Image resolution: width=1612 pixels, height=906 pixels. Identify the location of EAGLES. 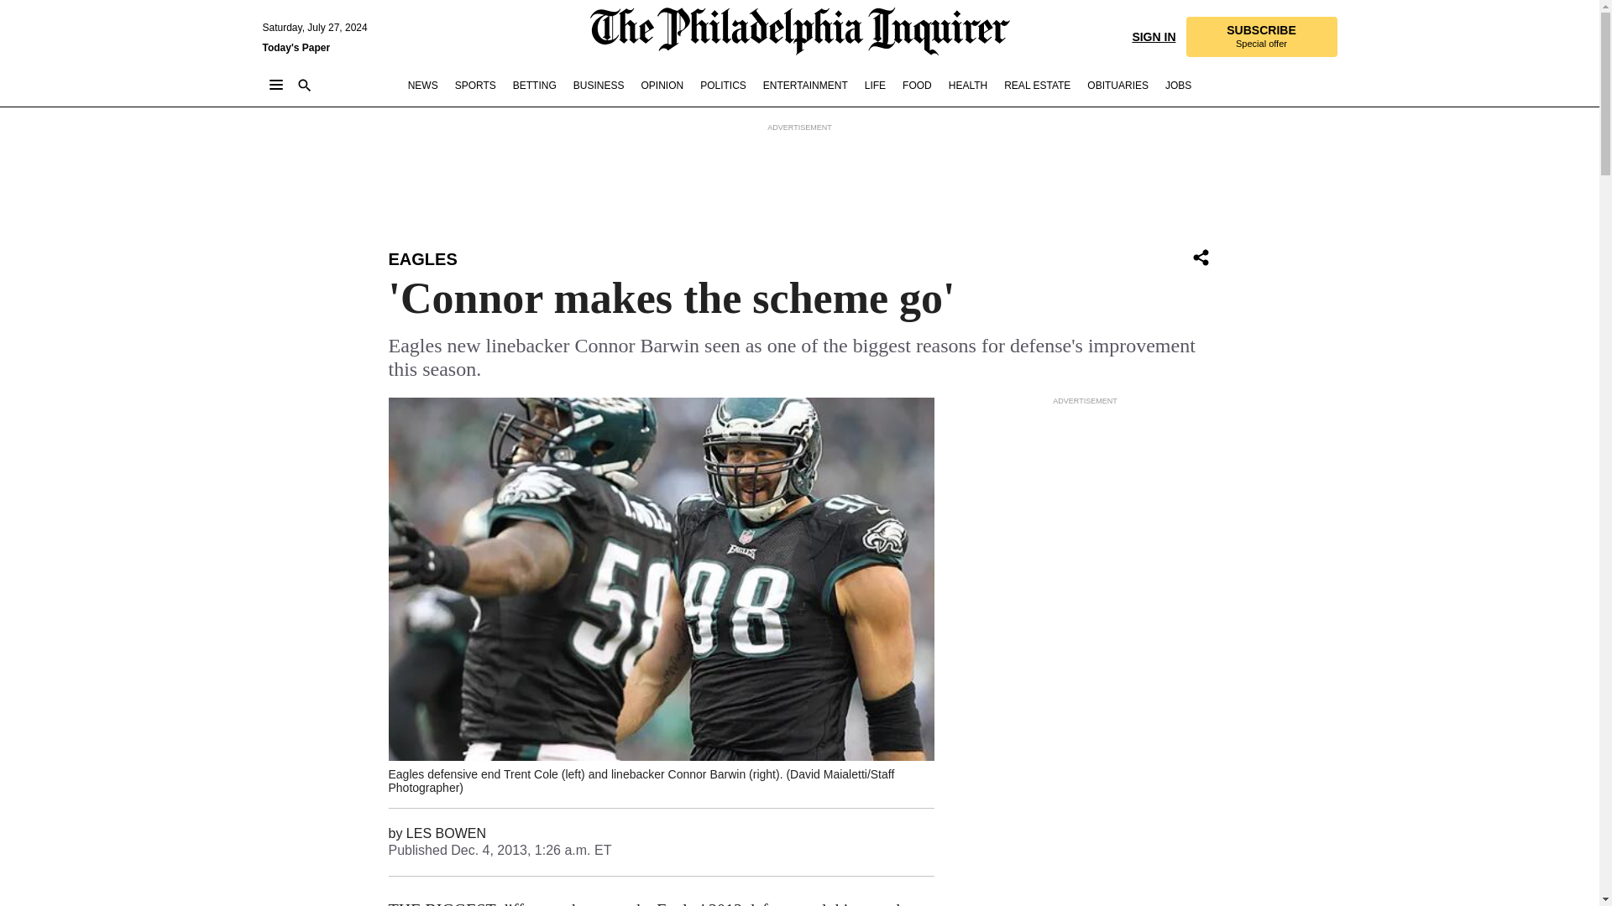
(421, 258).